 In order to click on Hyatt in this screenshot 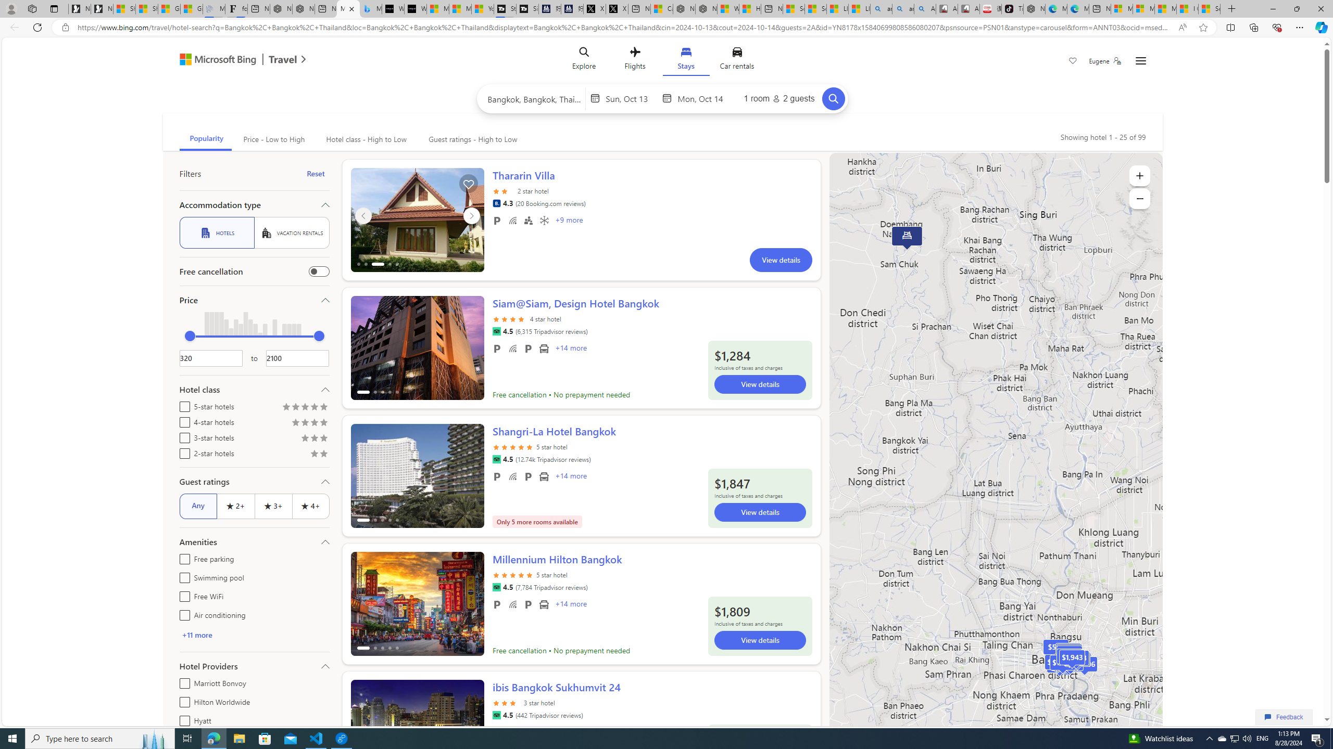, I will do `click(182, 719)`.